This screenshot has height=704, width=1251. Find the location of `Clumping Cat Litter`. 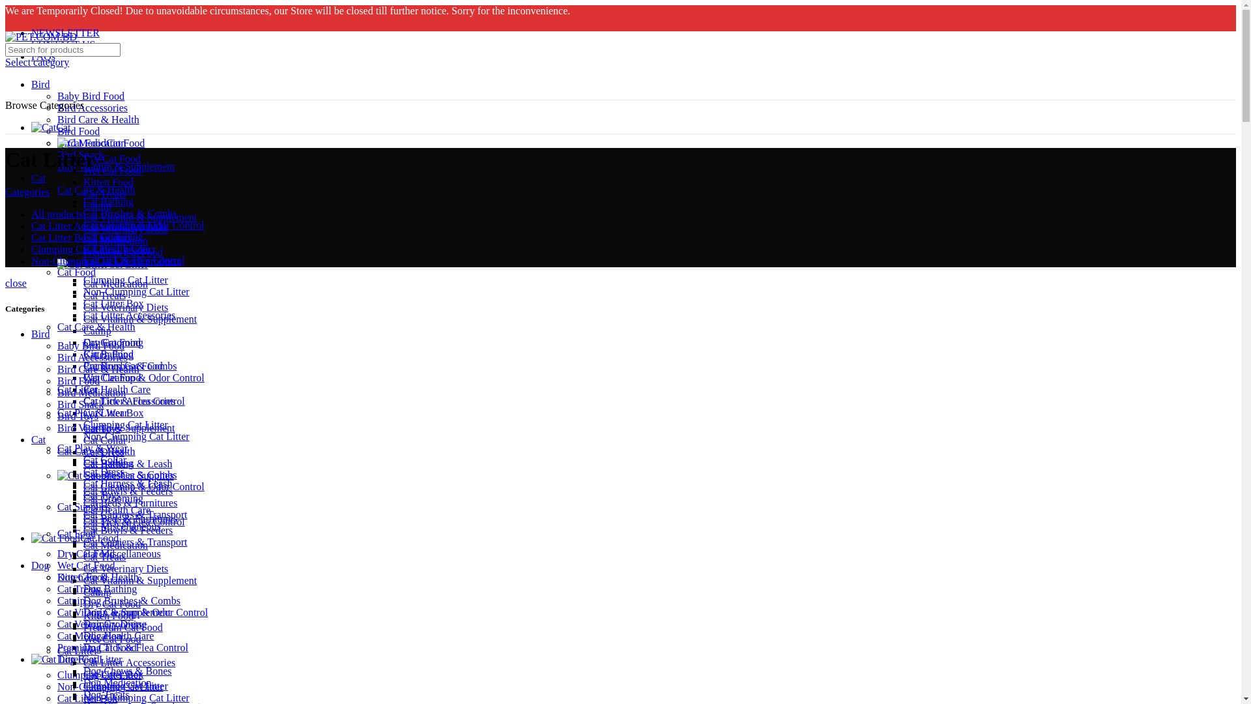

Clumping Cat Litter is located at coordinates (126, 686).